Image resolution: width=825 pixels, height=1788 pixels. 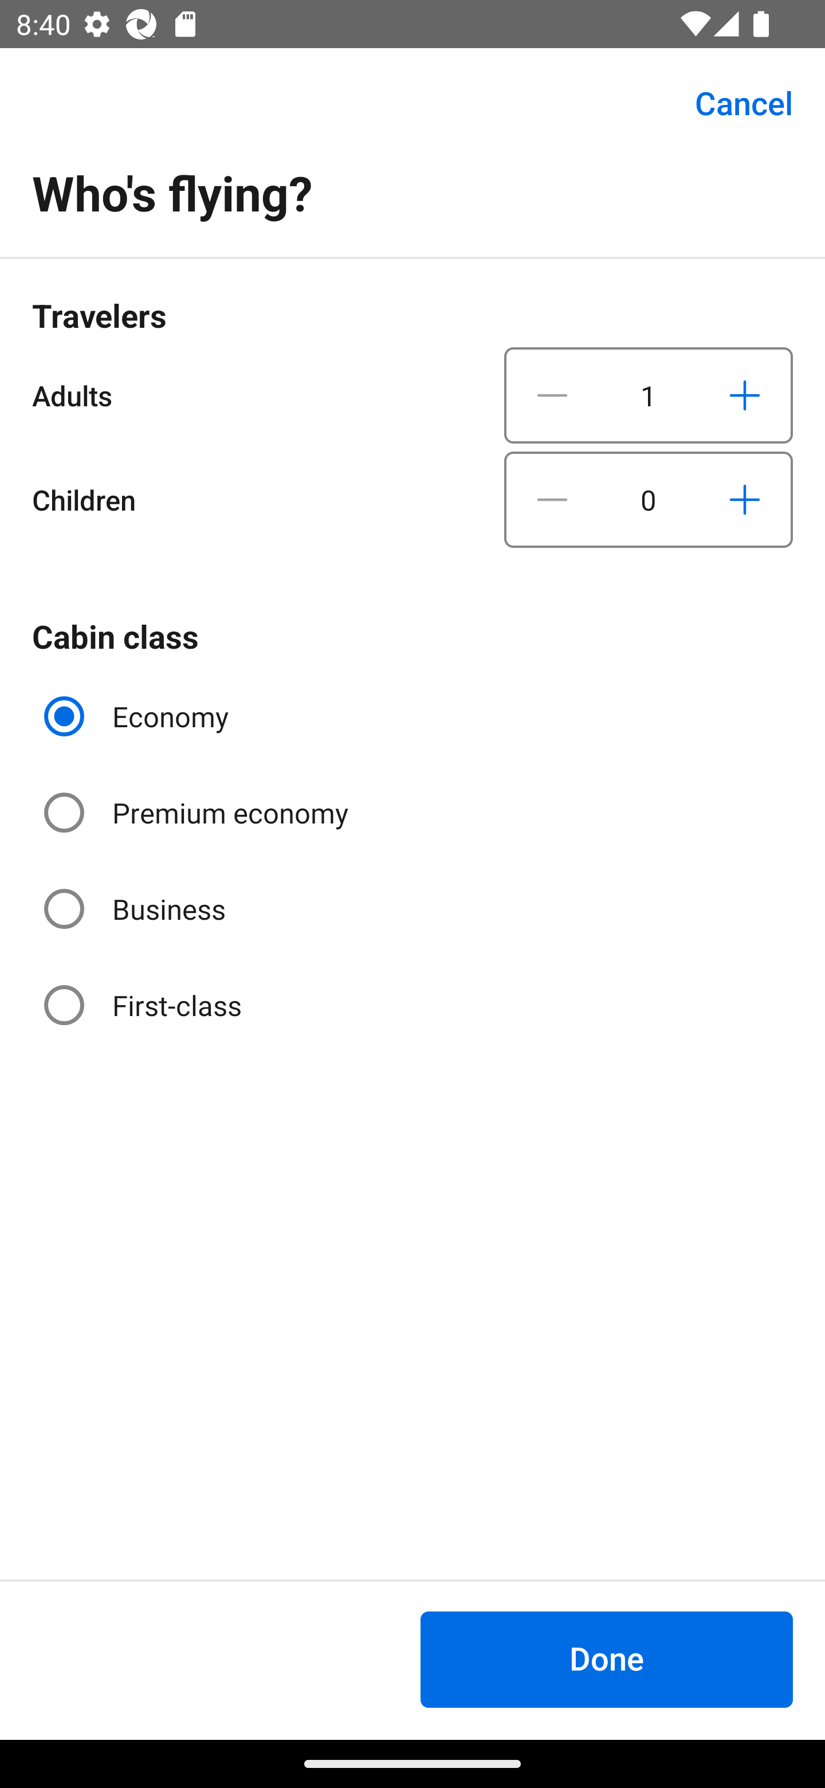 I want to click on Economy, so click(x=139, y=716).